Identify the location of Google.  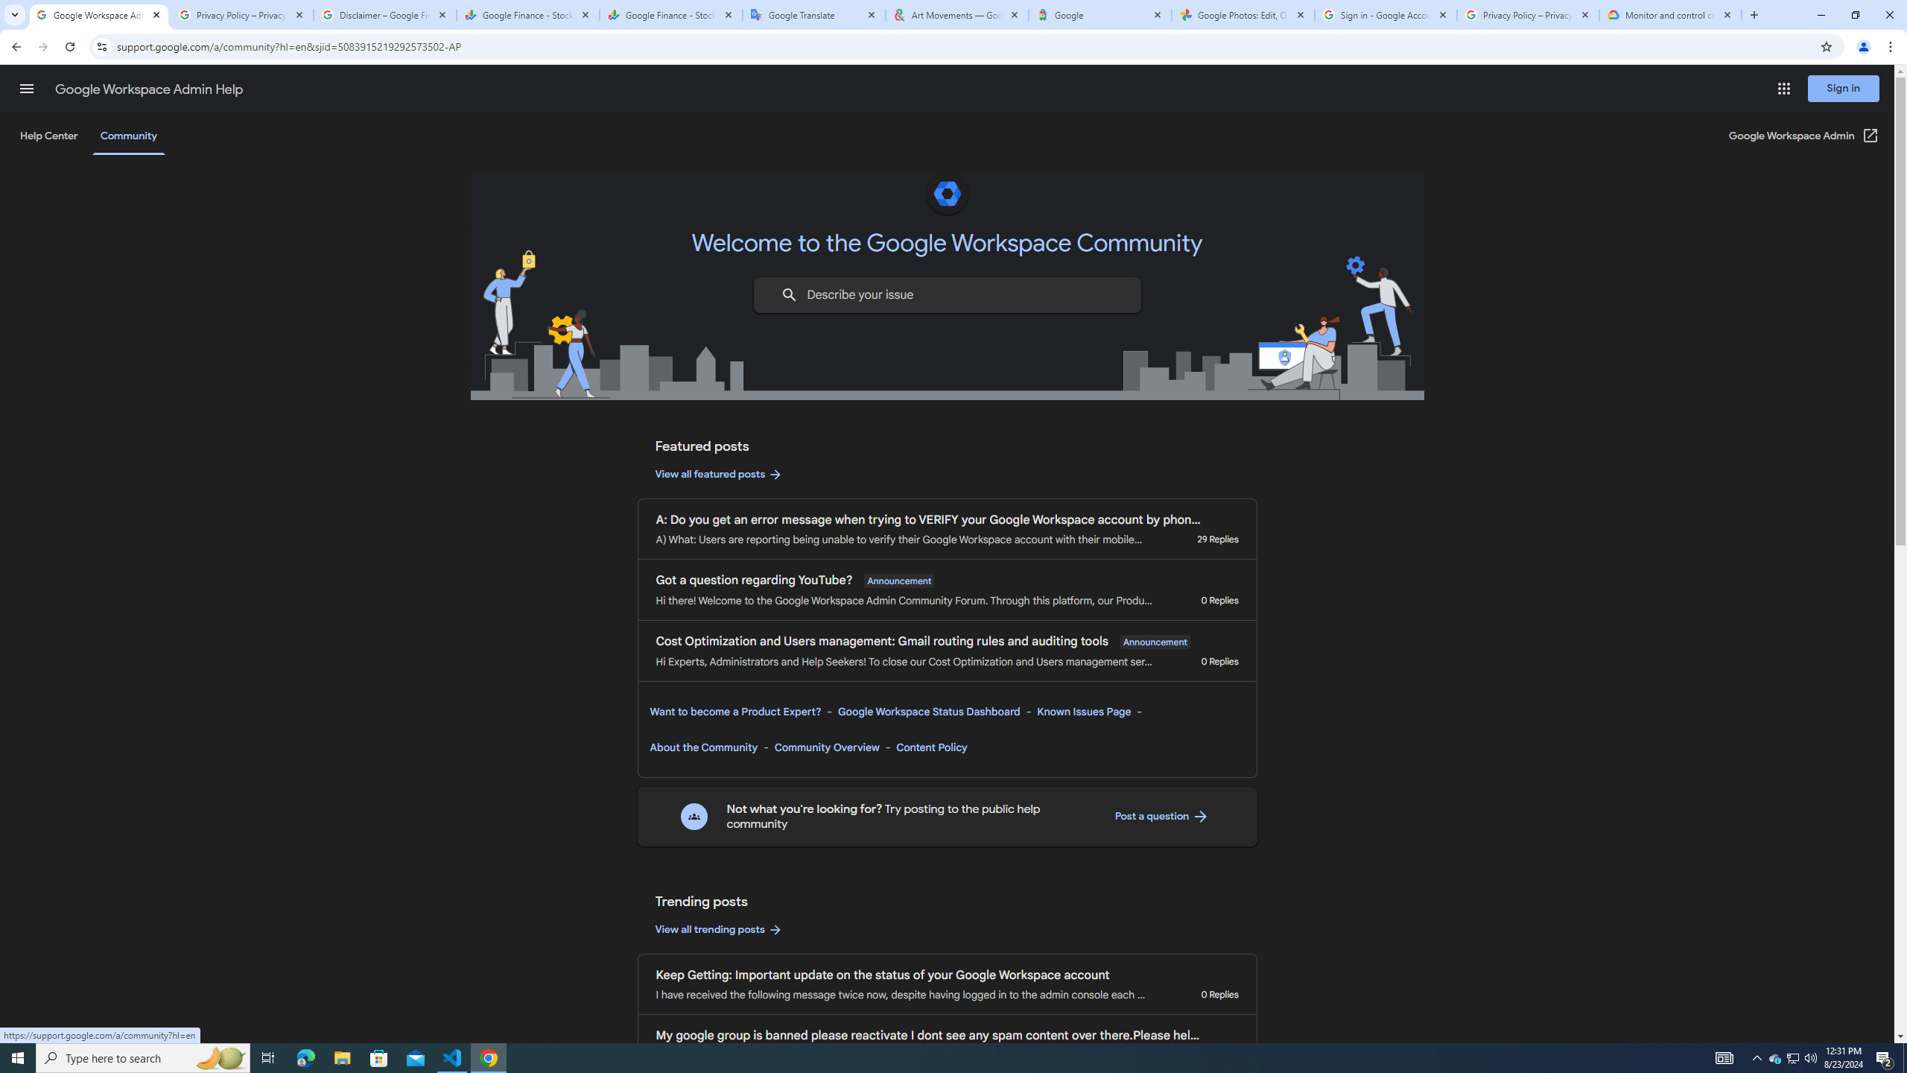
(1100, 15).